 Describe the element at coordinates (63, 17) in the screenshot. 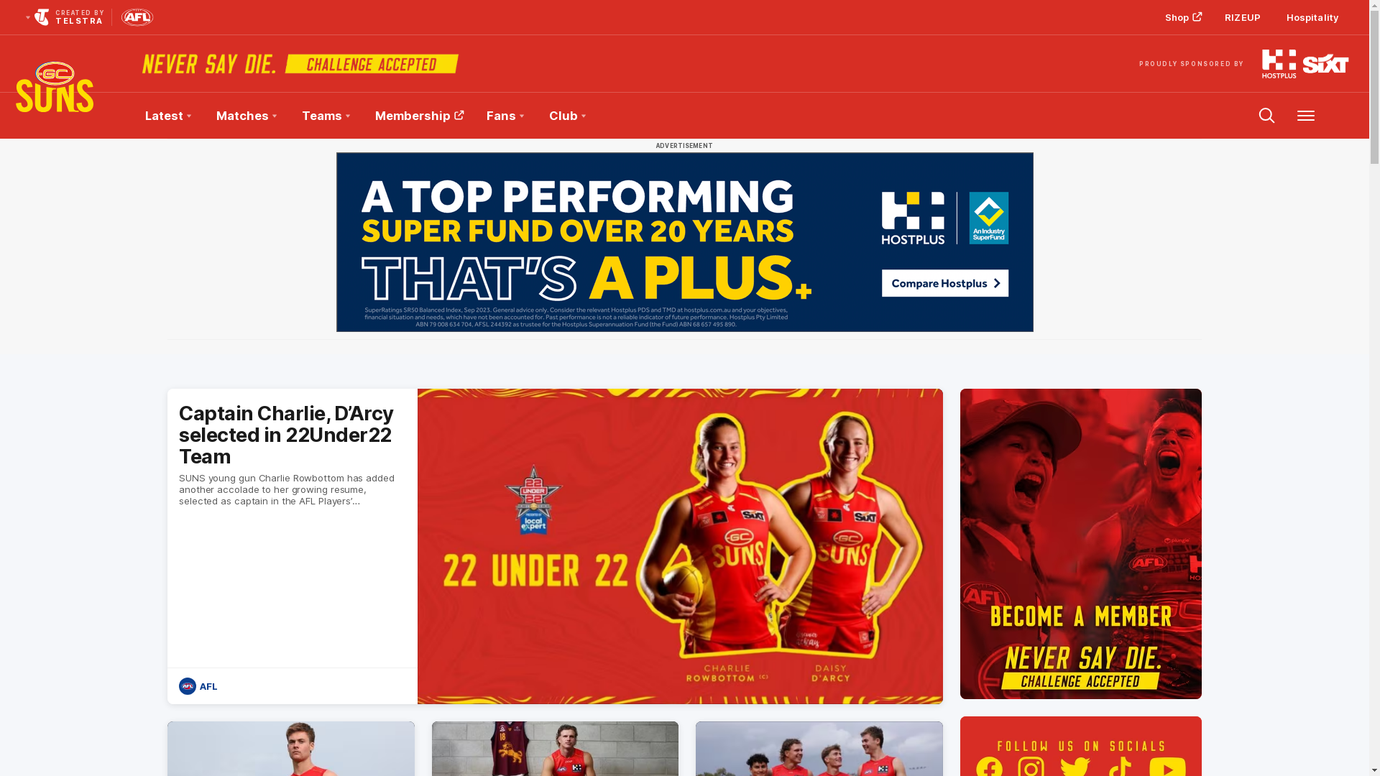

I see `CREATED BY
TELSTRA` at that location.